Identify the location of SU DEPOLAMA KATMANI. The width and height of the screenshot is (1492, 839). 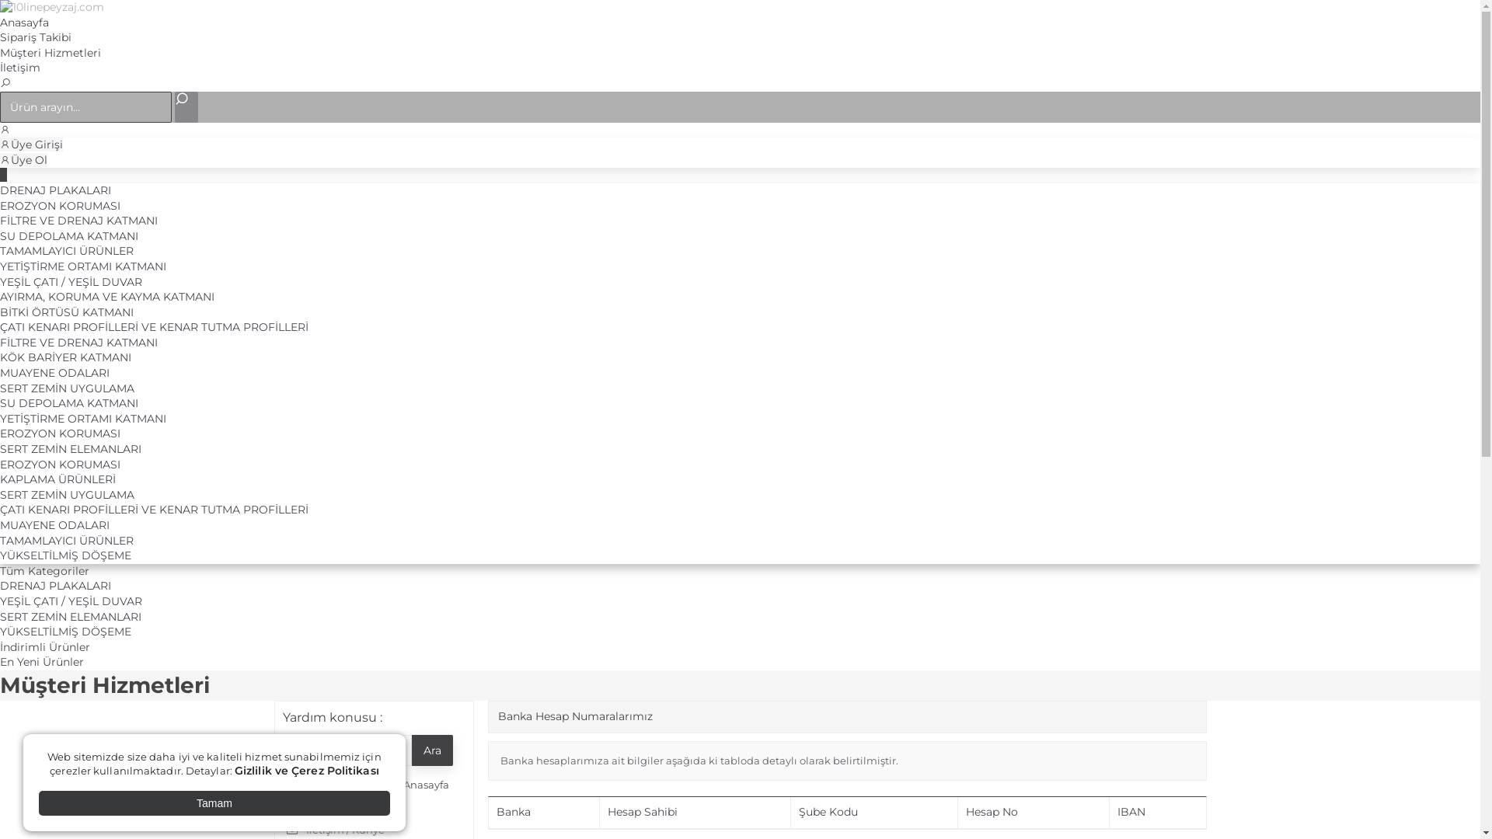
(69, 403).